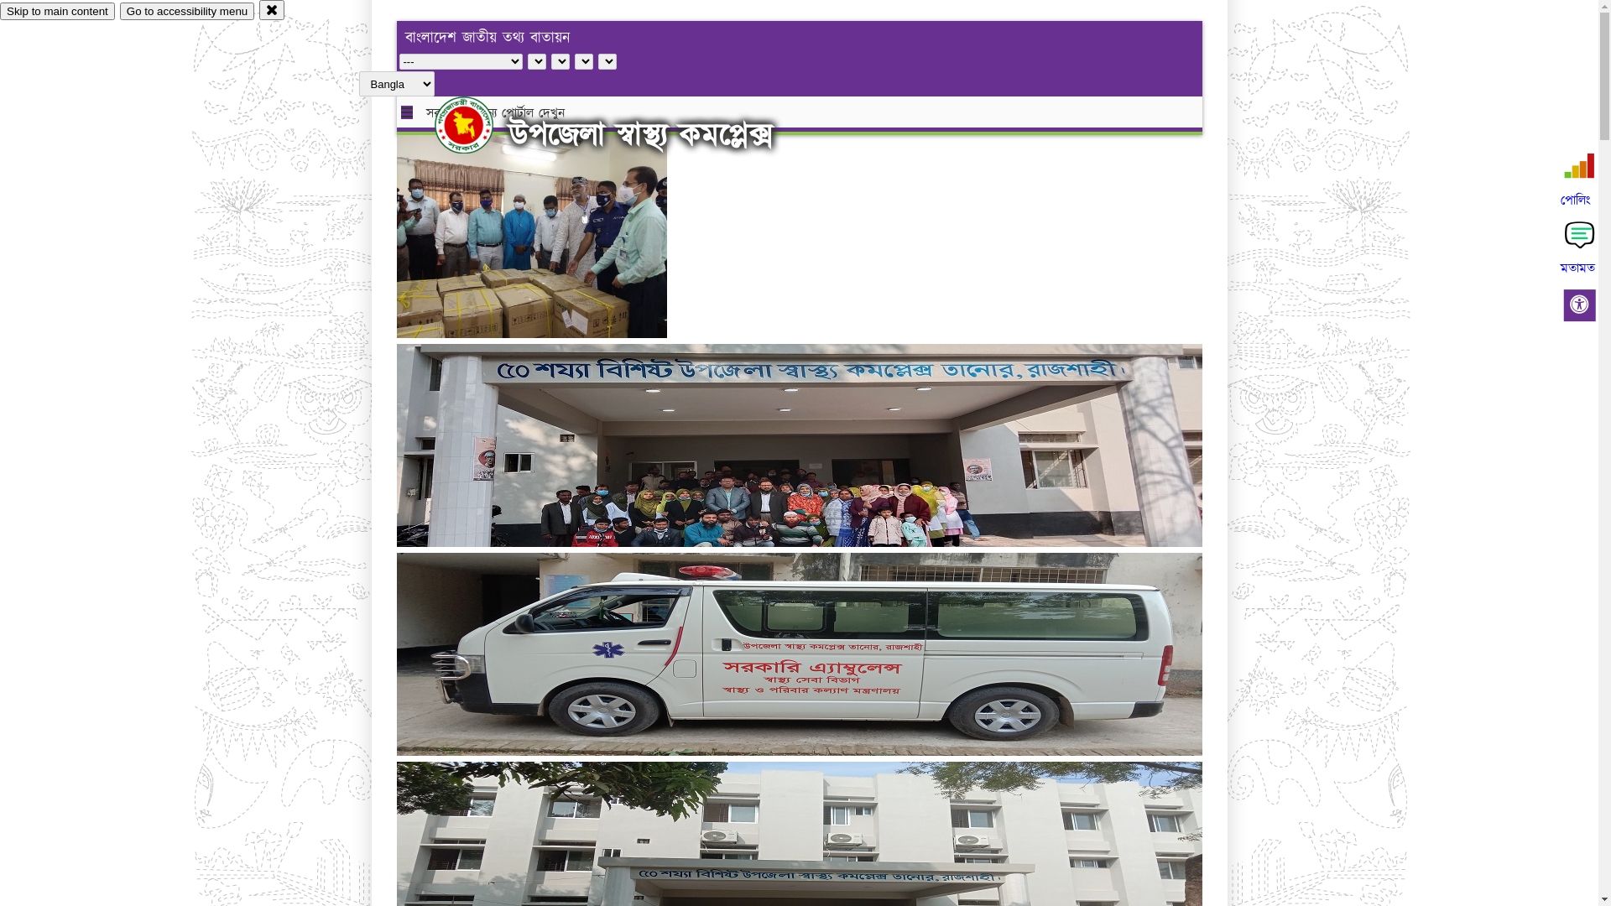  What do you see at coordinates (478, 125) in the screenshot?
I see `
                
            ` at bounding box center [478, 125].